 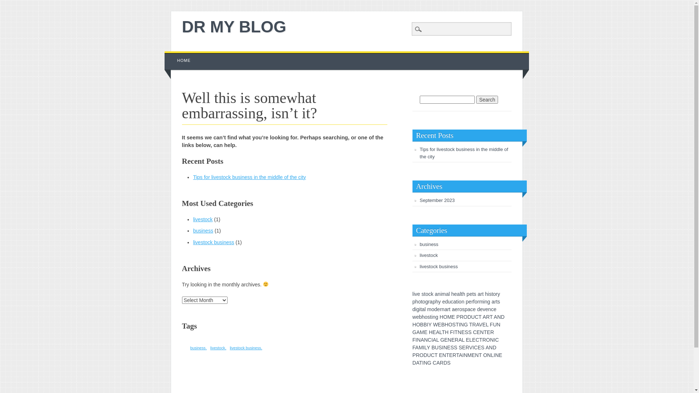 What do you see at coordinates (428, 348) in the screenshot?
I see `Y` at bounding box center [428, 348].